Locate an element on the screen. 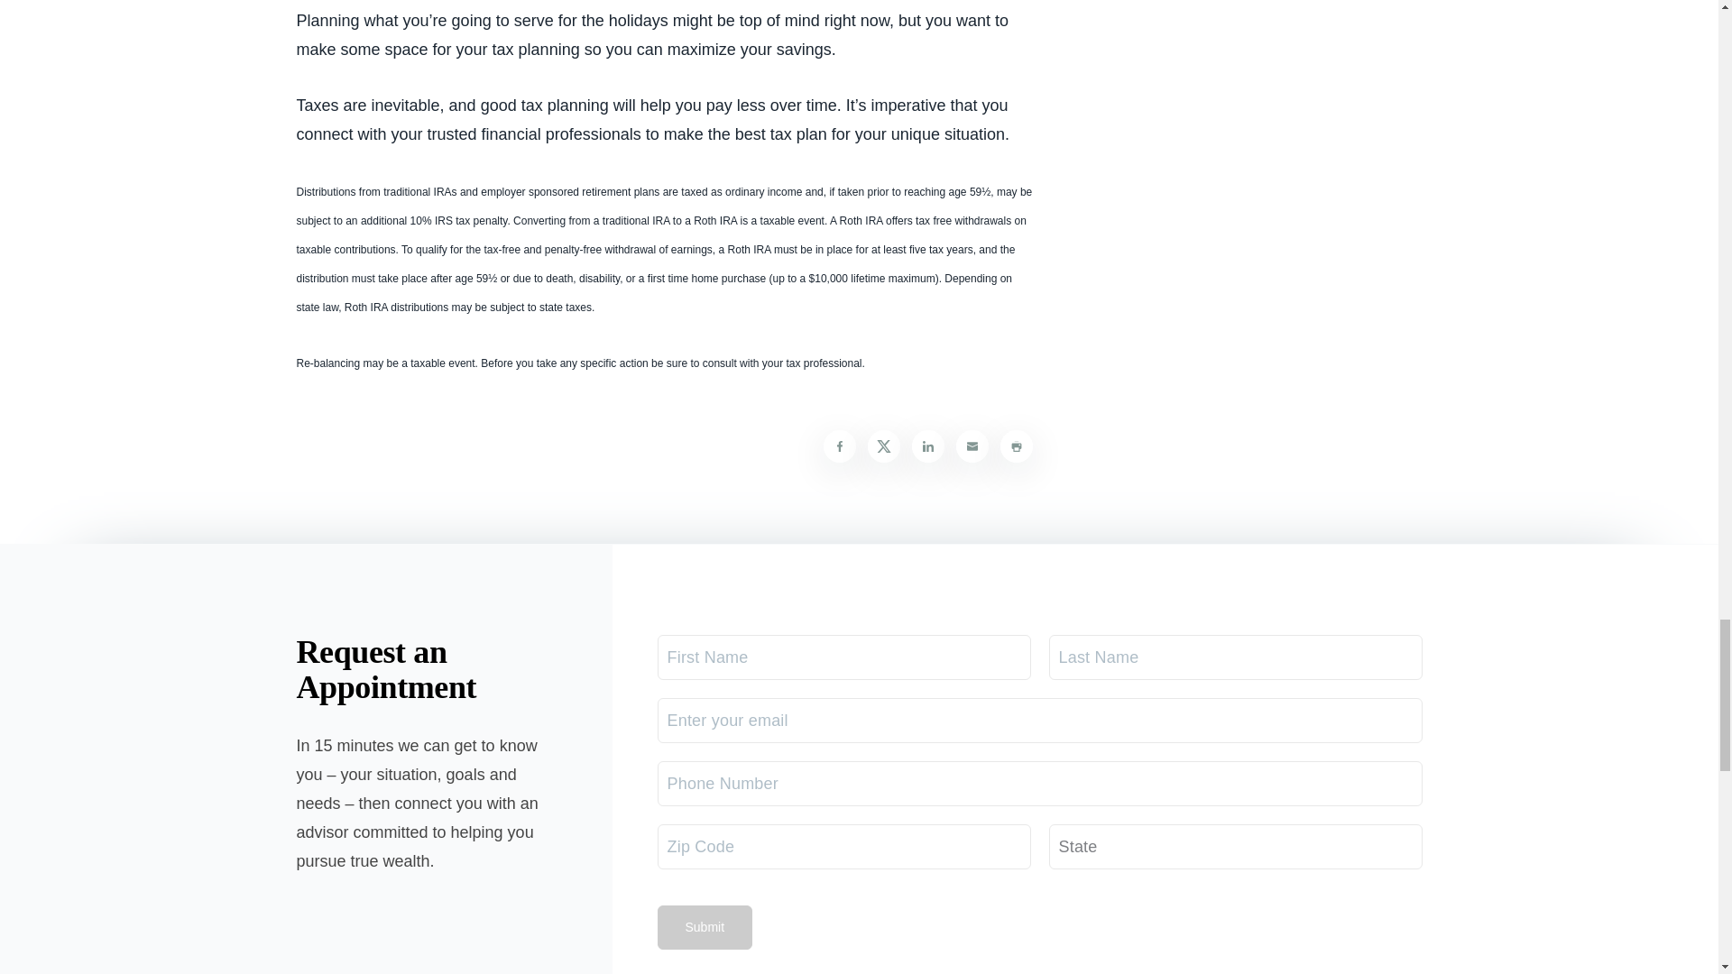 This screenshot has width=1732, height=974. Submit is located at coordinates (704, 927).